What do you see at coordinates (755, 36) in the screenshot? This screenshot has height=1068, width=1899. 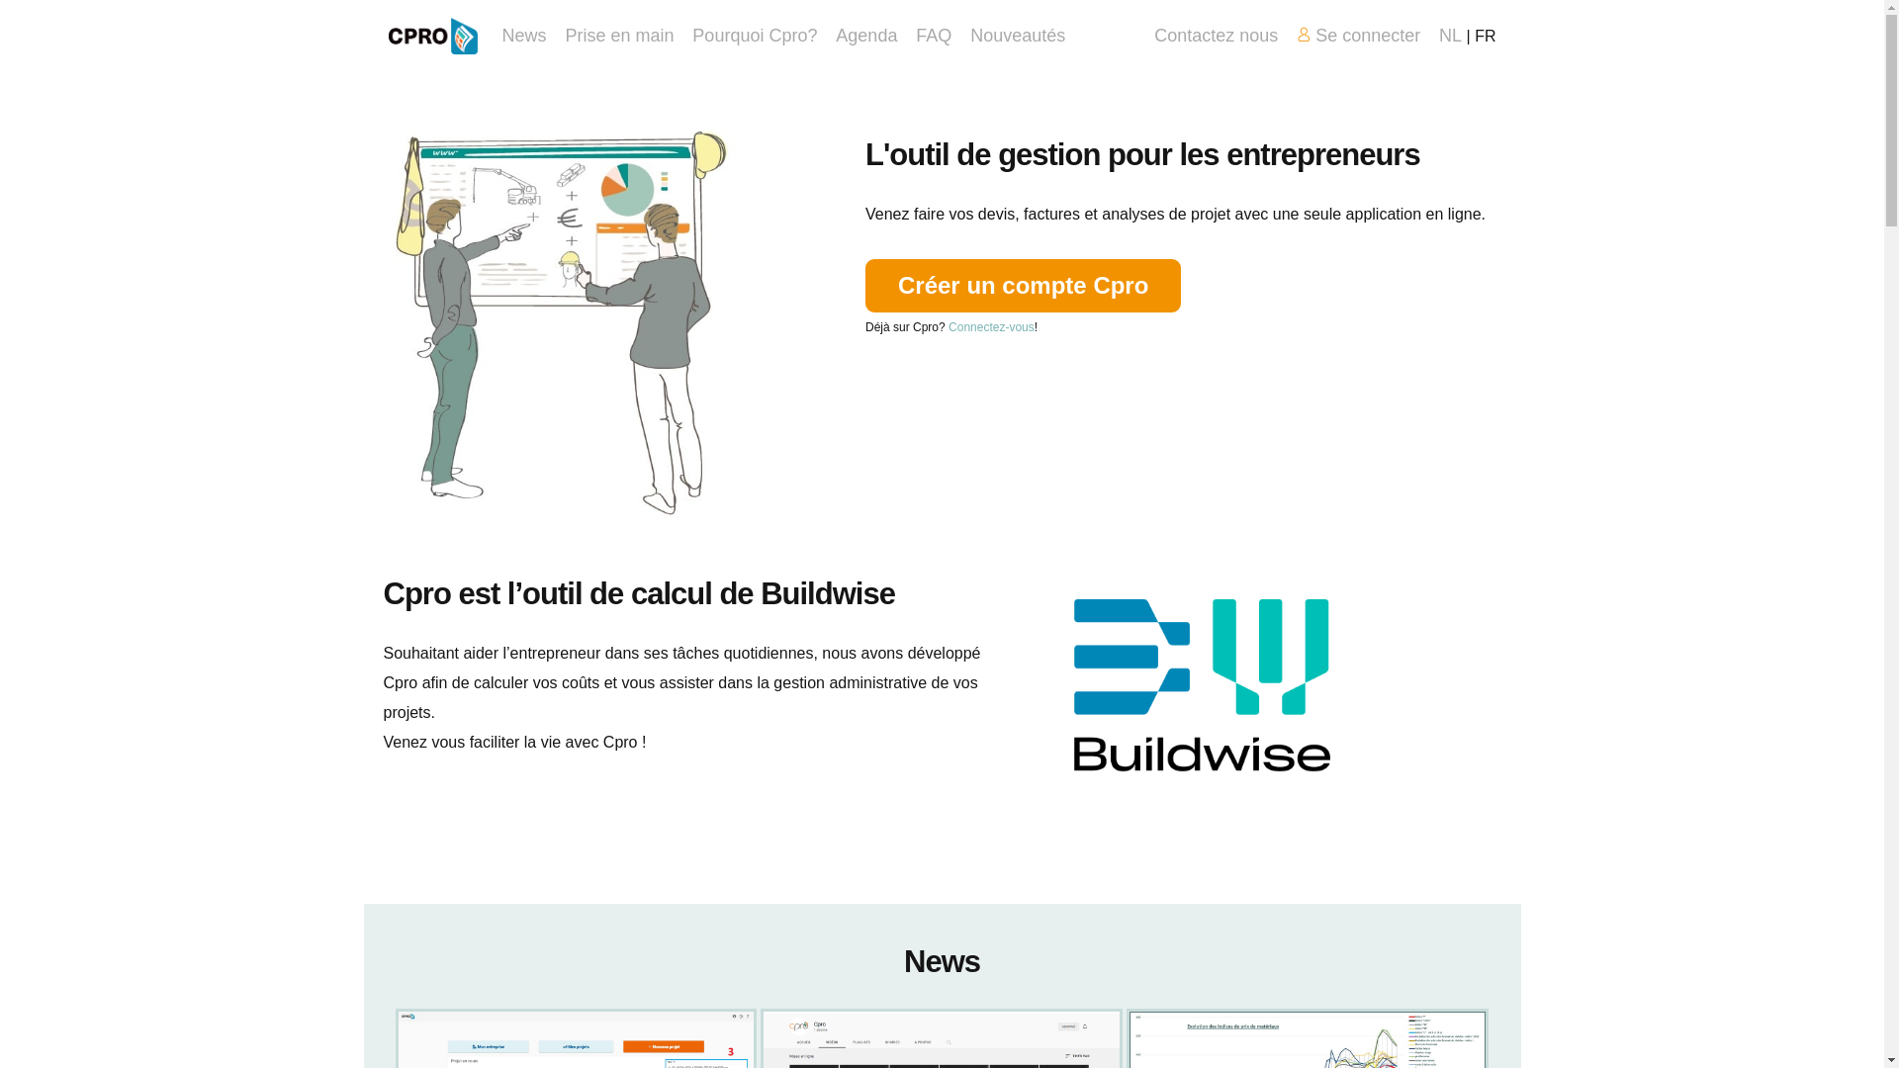 I see `Pourquoi Cpro?` at bounding box center [755, 36].